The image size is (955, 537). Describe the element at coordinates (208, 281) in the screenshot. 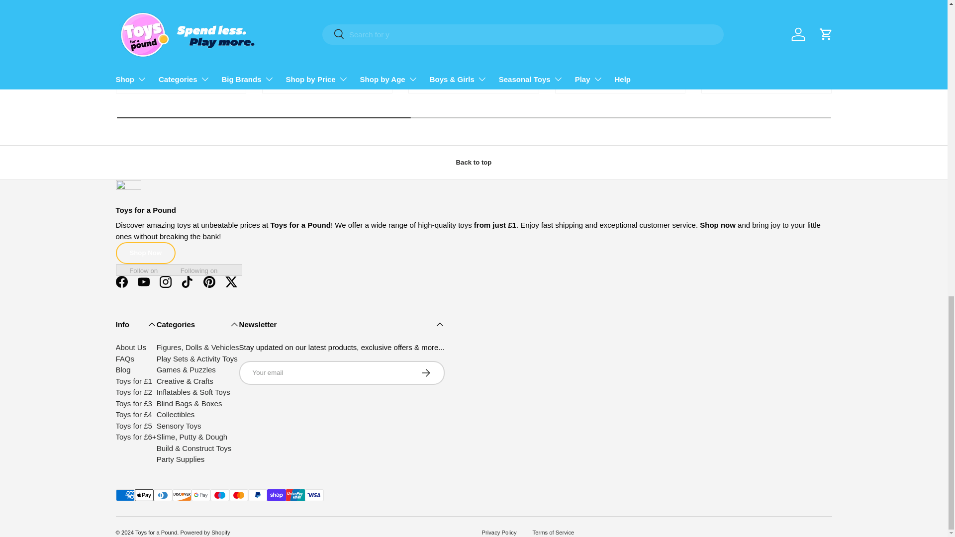

I see `Toys for a Pound on Pinterest` at that location.